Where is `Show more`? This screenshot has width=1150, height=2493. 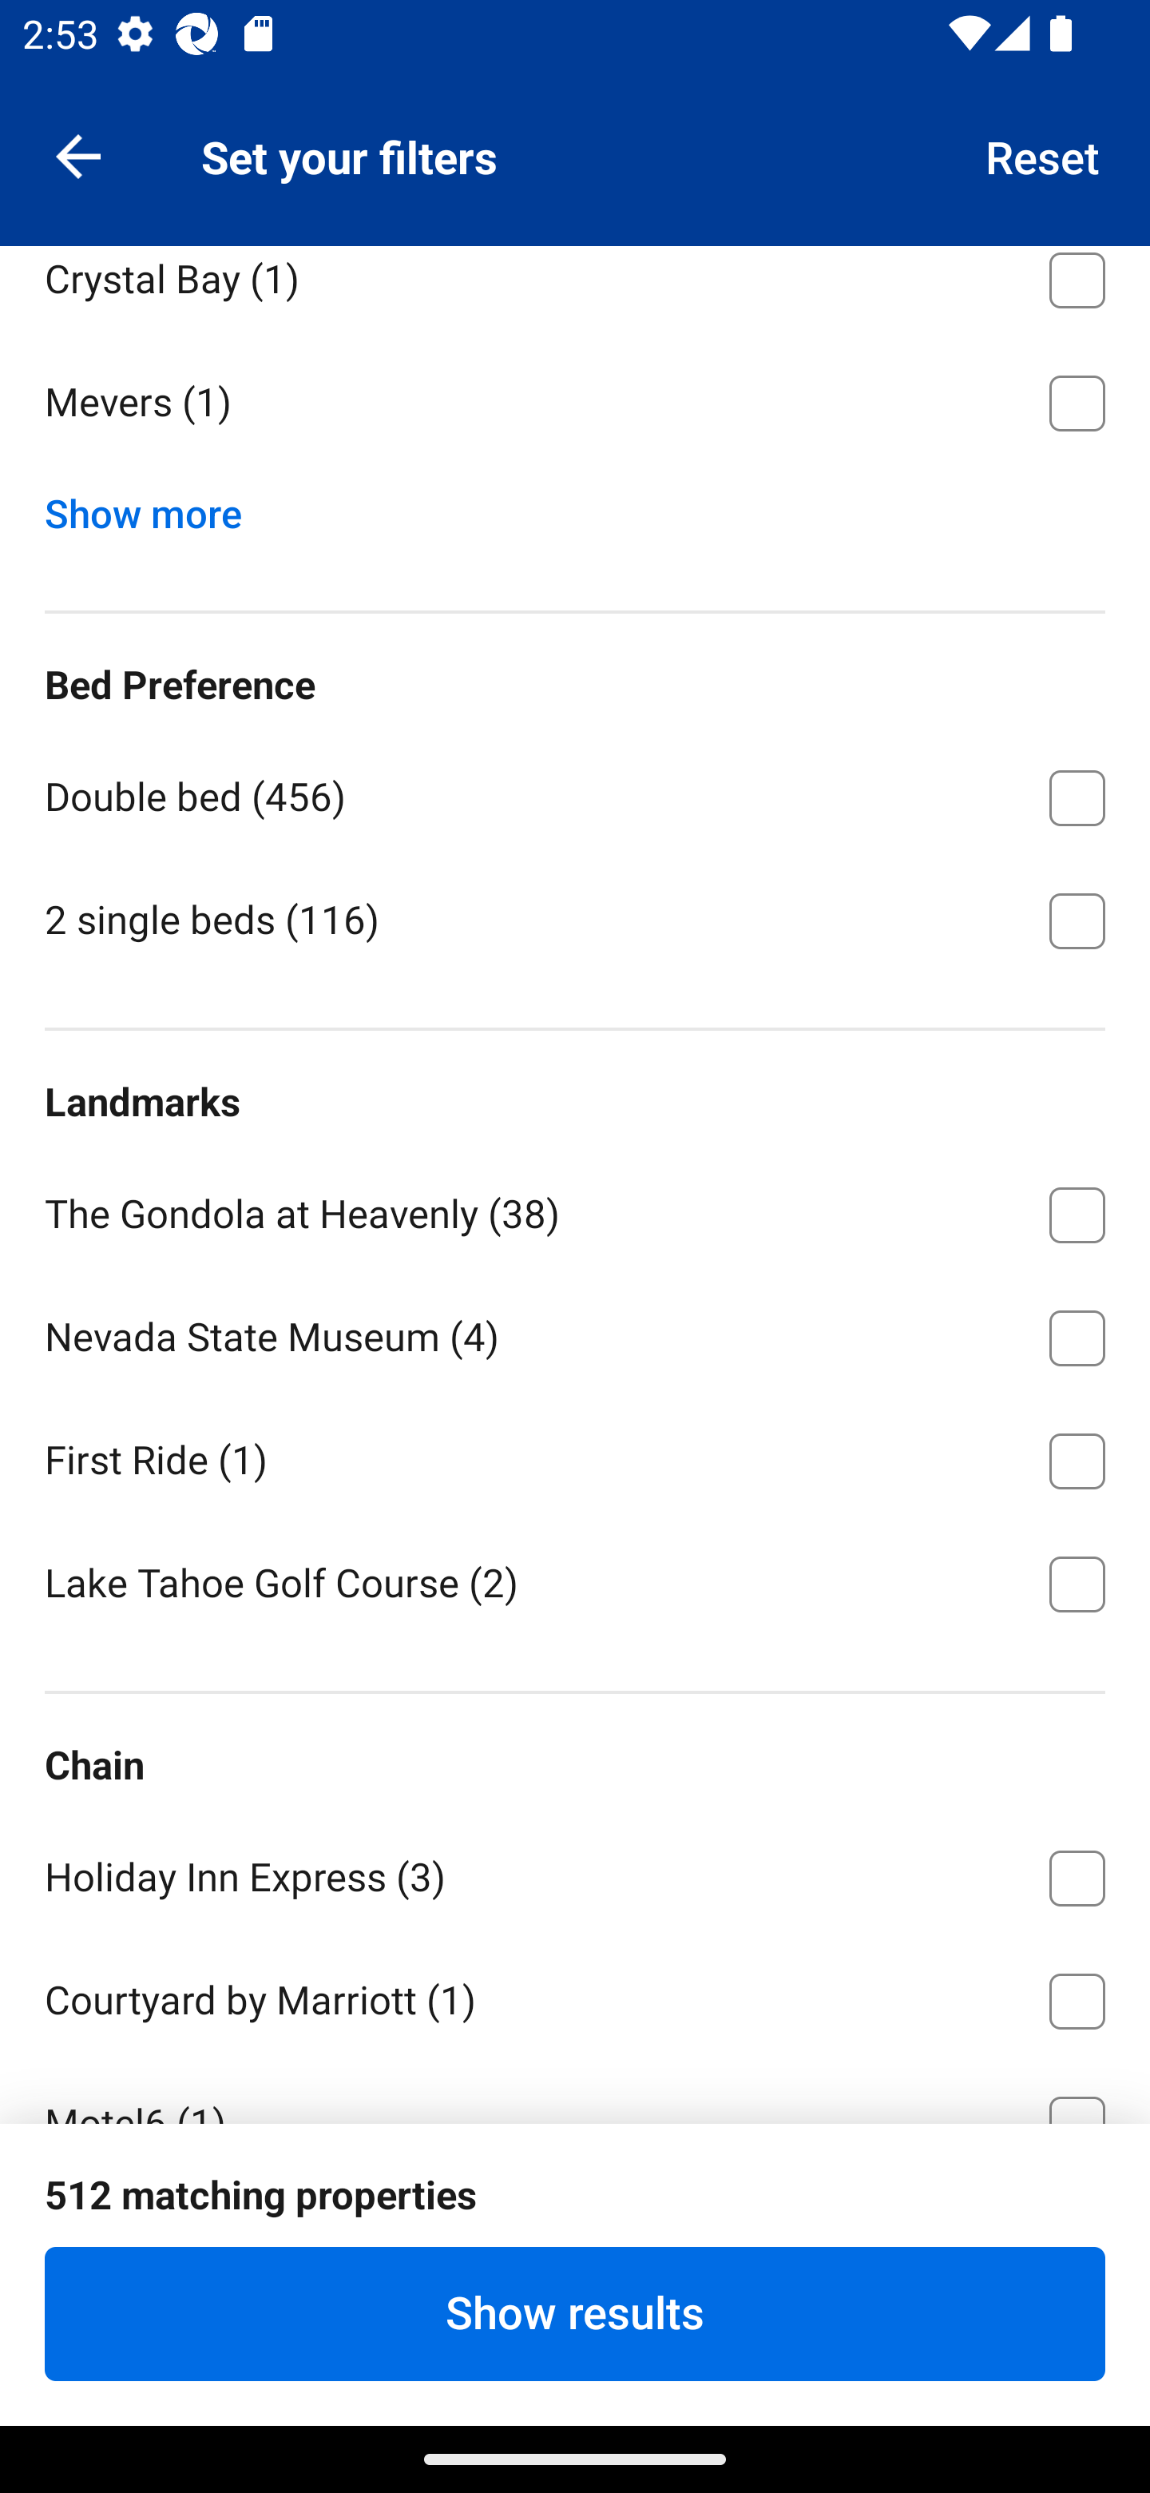 Show more is located at coordinates (155, 507).